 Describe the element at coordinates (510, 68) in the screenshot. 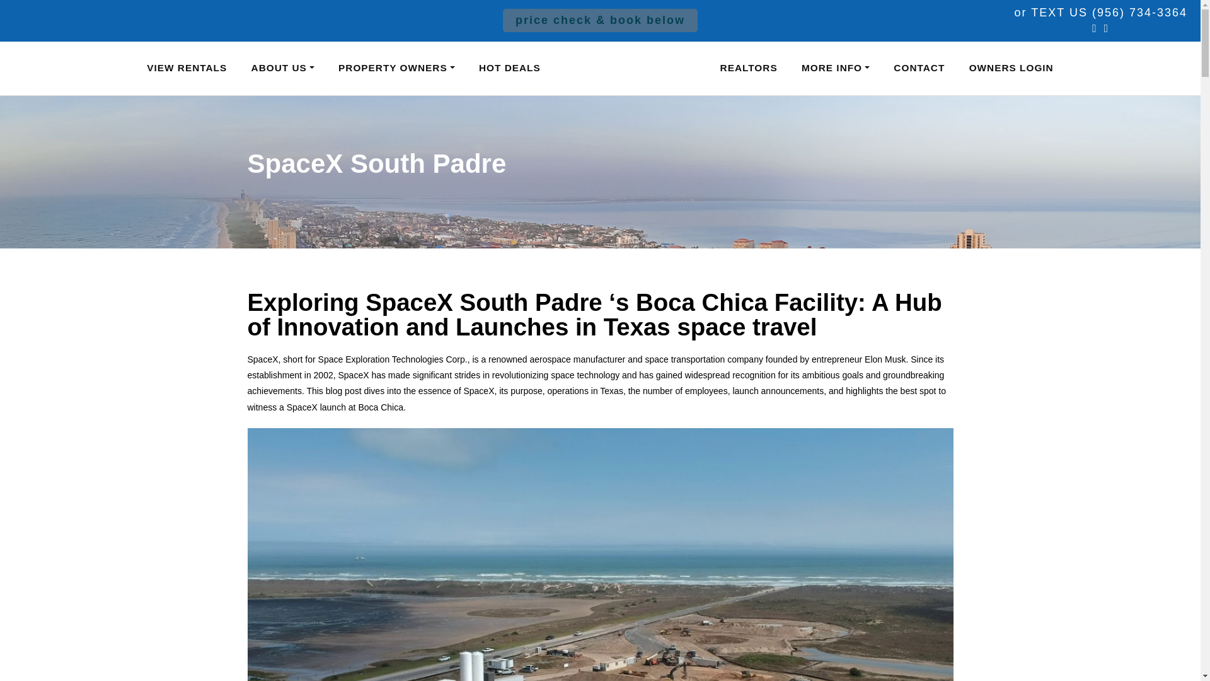

I see `HOT DEALS` at that location.